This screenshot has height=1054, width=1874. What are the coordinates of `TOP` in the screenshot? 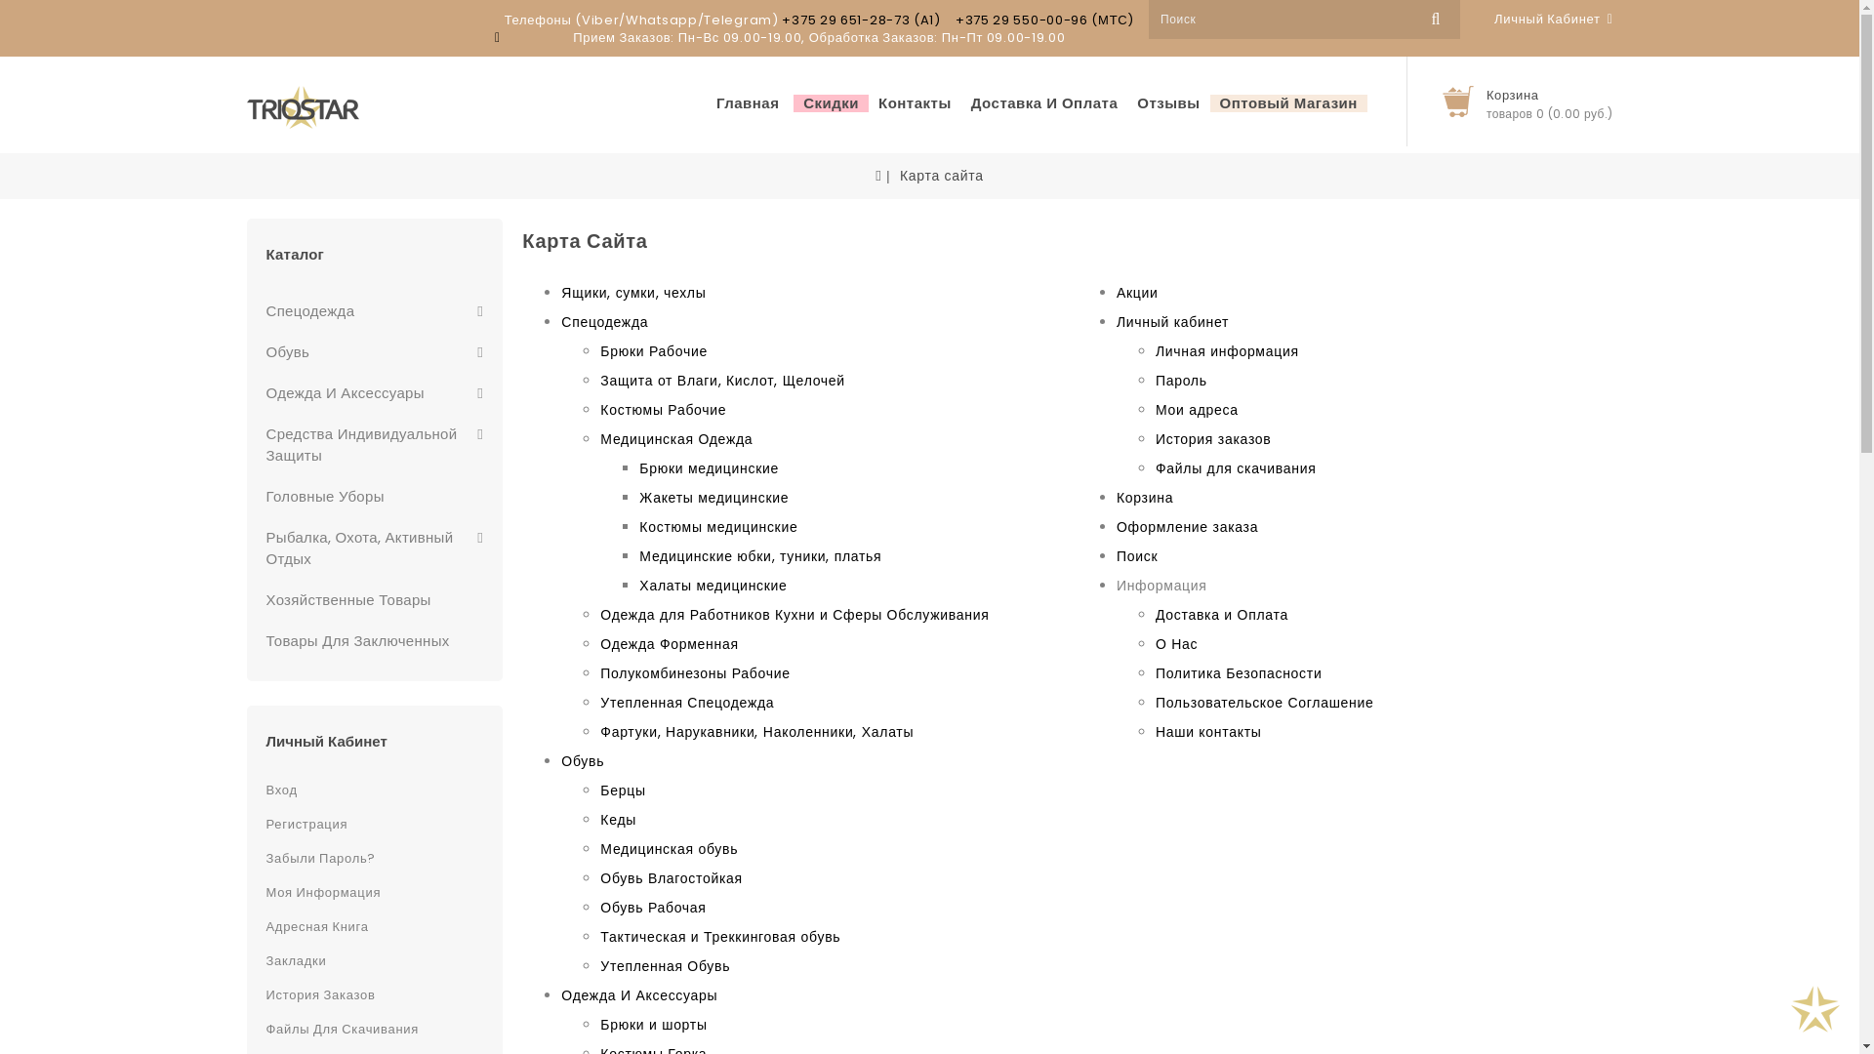 It's located at (1815, 1010).